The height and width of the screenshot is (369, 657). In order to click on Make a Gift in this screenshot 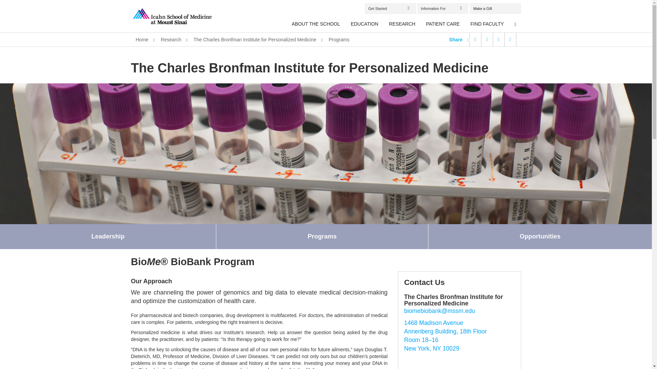, I will do `click(495, 8)`.